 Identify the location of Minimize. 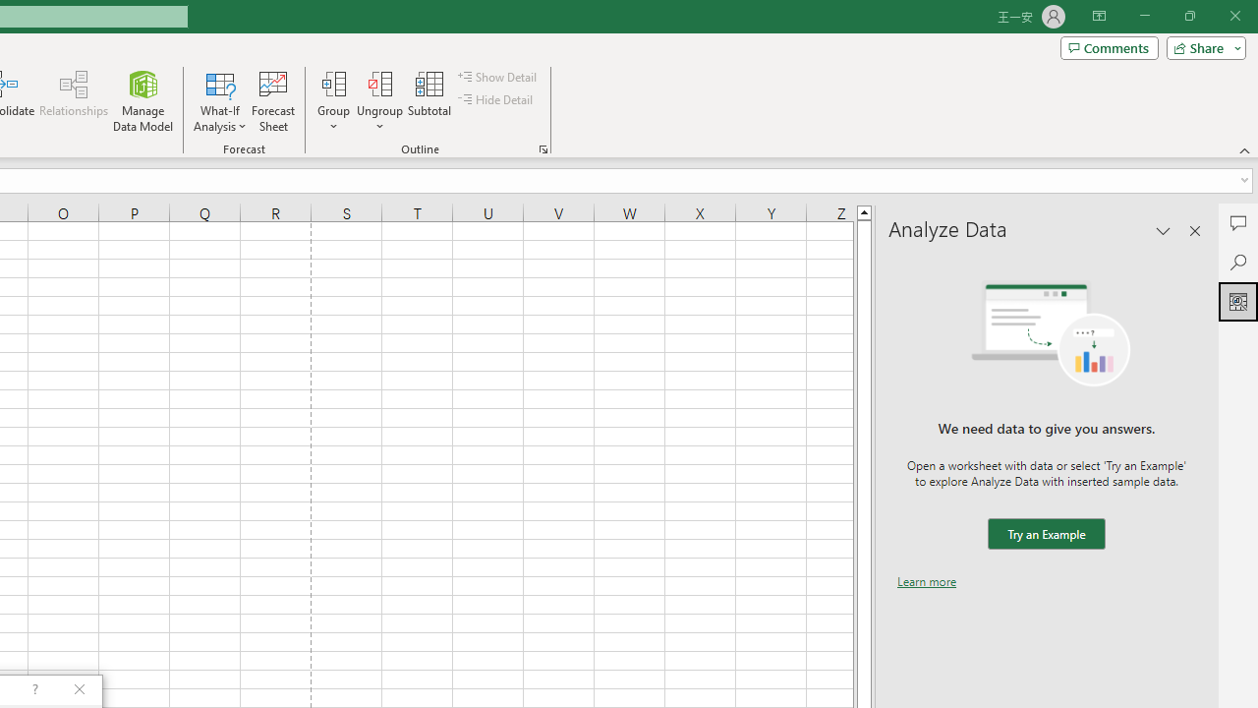
(1144, 16).